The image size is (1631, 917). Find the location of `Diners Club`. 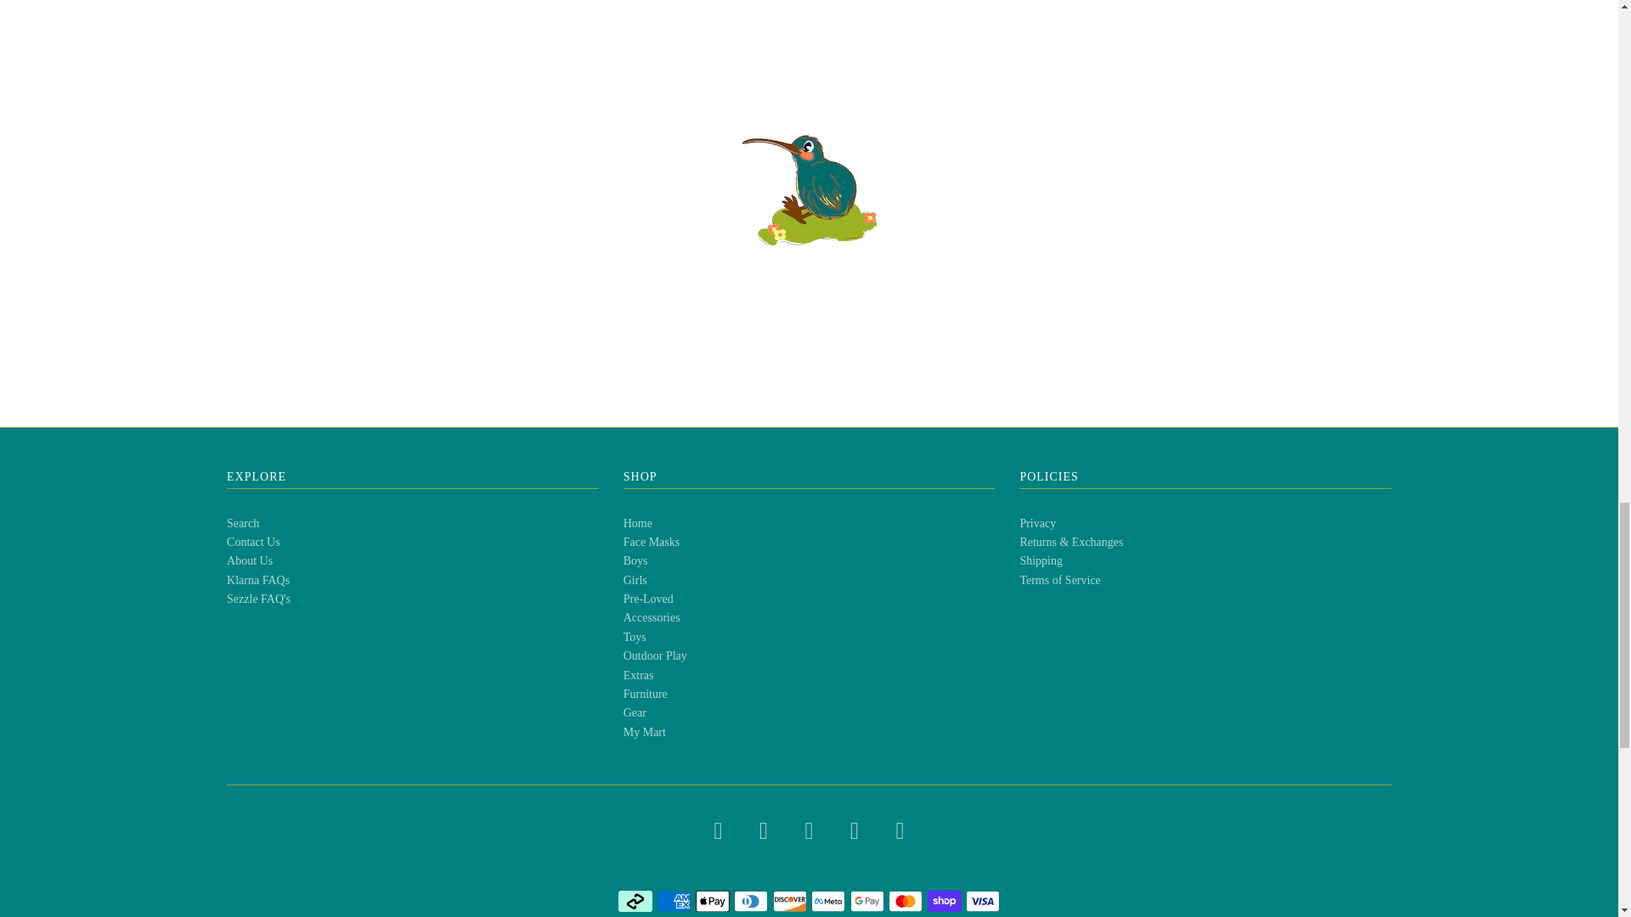

Diners Club is located at coordinates (751, 901).